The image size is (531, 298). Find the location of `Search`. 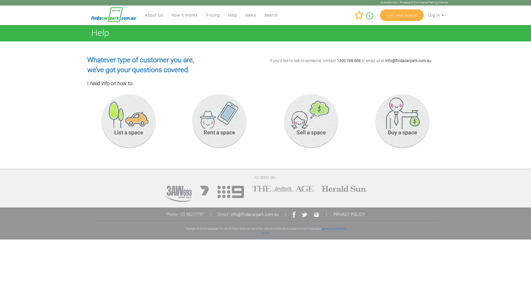

Search is located at coordinates (271, 15).